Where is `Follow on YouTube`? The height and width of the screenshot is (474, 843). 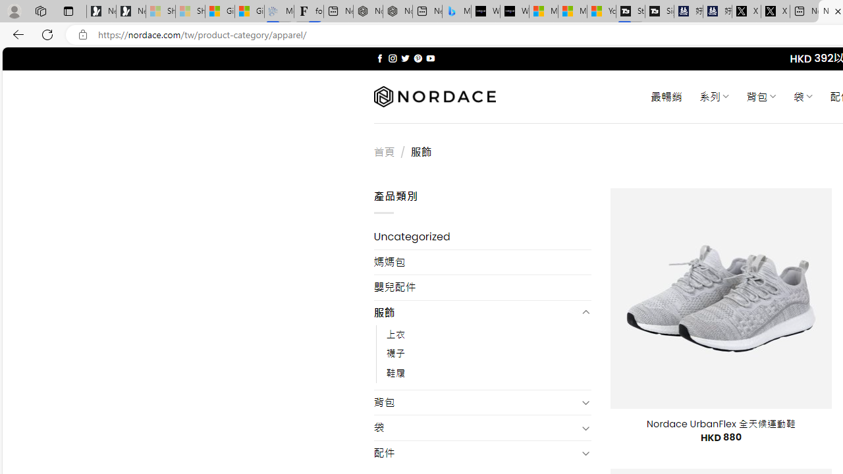
Follow on YouTube is located at coordinates (430, 58).